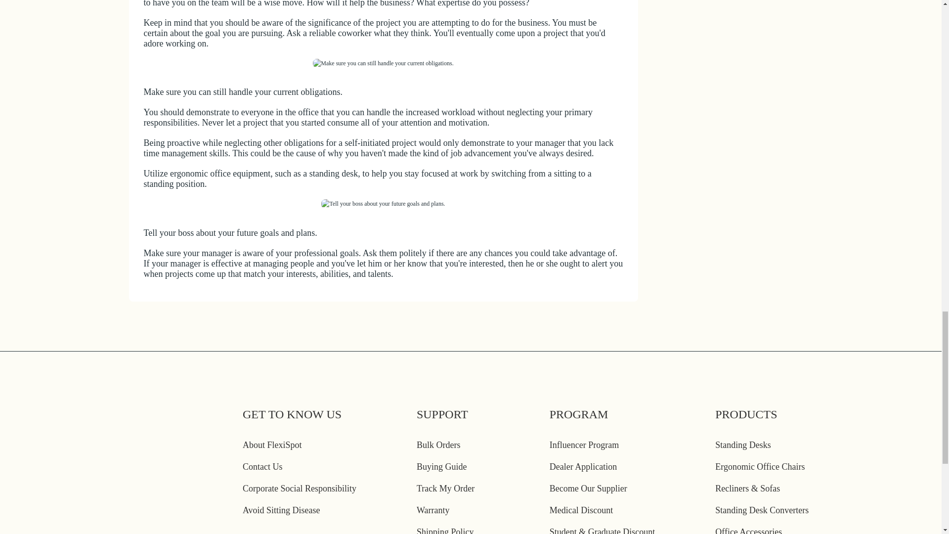 This screenshot has height=534, width=949. What do you see at coordinates (383, 204) in the screenshot?
I see `Tell your boss about your future goals and plans.` at bounding box center [383, 204].